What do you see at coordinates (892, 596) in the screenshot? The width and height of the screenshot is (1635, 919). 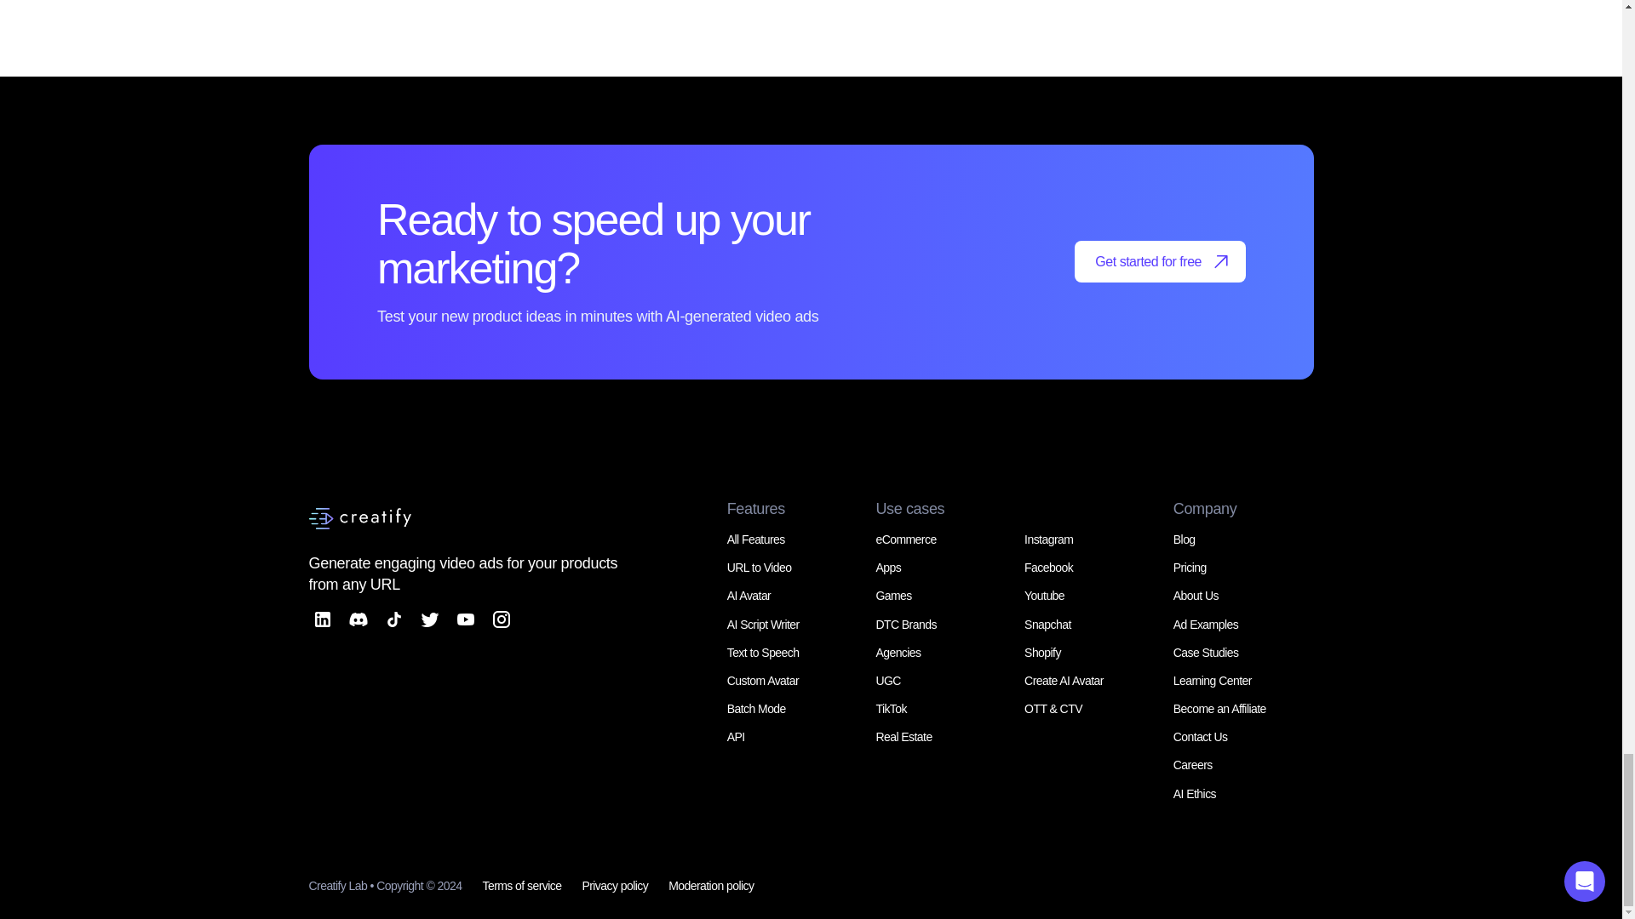 I see `Games` at bounding box center [892, 596].